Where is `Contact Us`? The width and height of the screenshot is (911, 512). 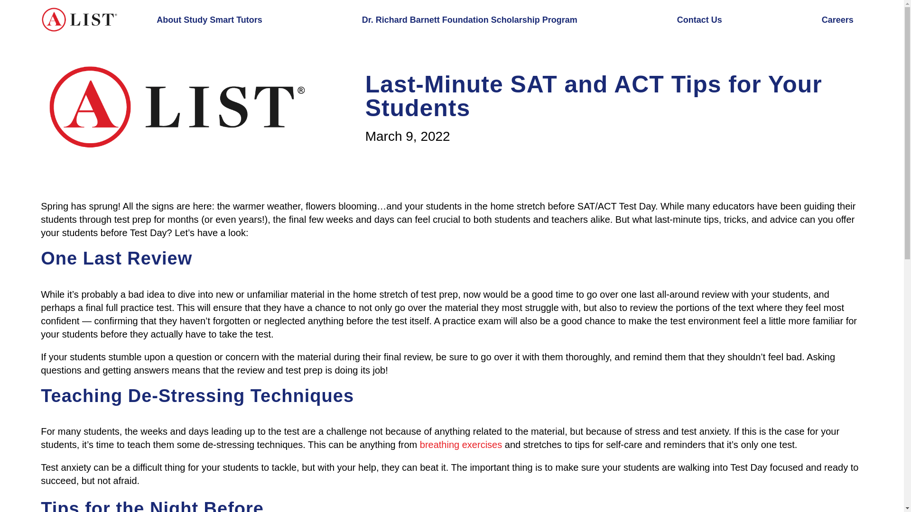 Contact Us is located at coordinates (699, 20).